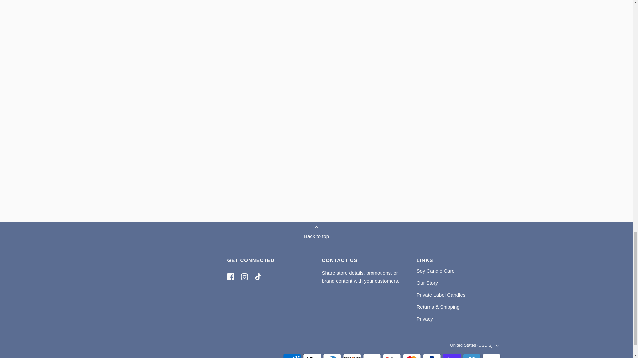 The image size is (638, 358). Describe the element at coordinates (312, 355) in the screenshot. I see `Apple Pay` at that location.